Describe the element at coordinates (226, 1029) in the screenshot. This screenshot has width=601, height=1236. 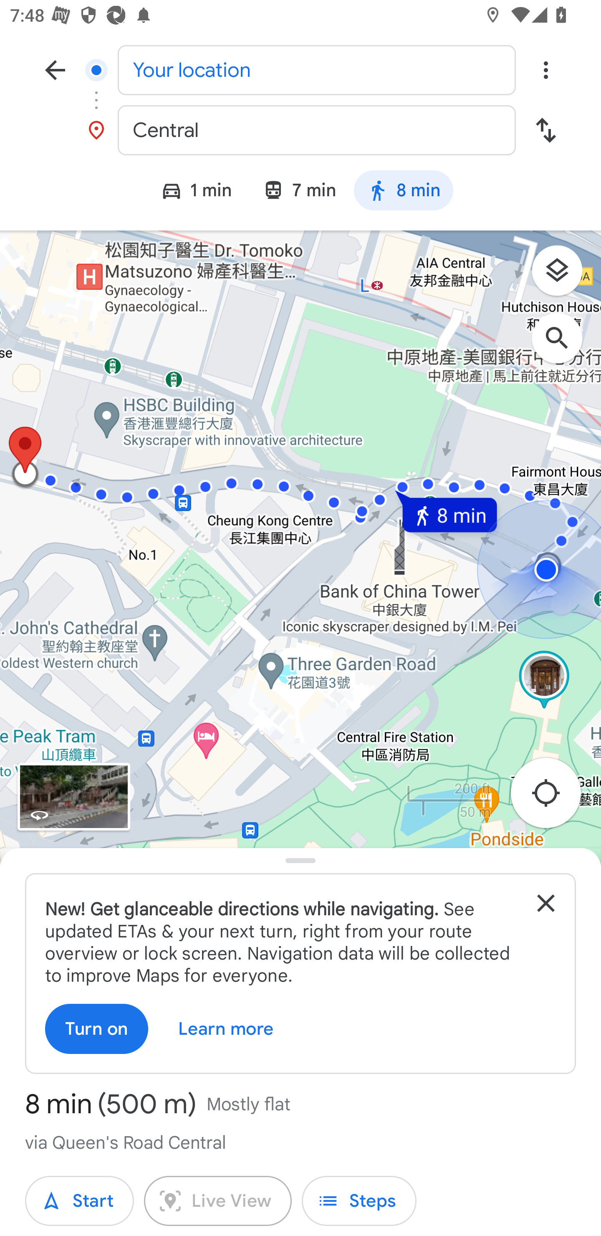
I see `Learn more Learn more Learn more` at that location.